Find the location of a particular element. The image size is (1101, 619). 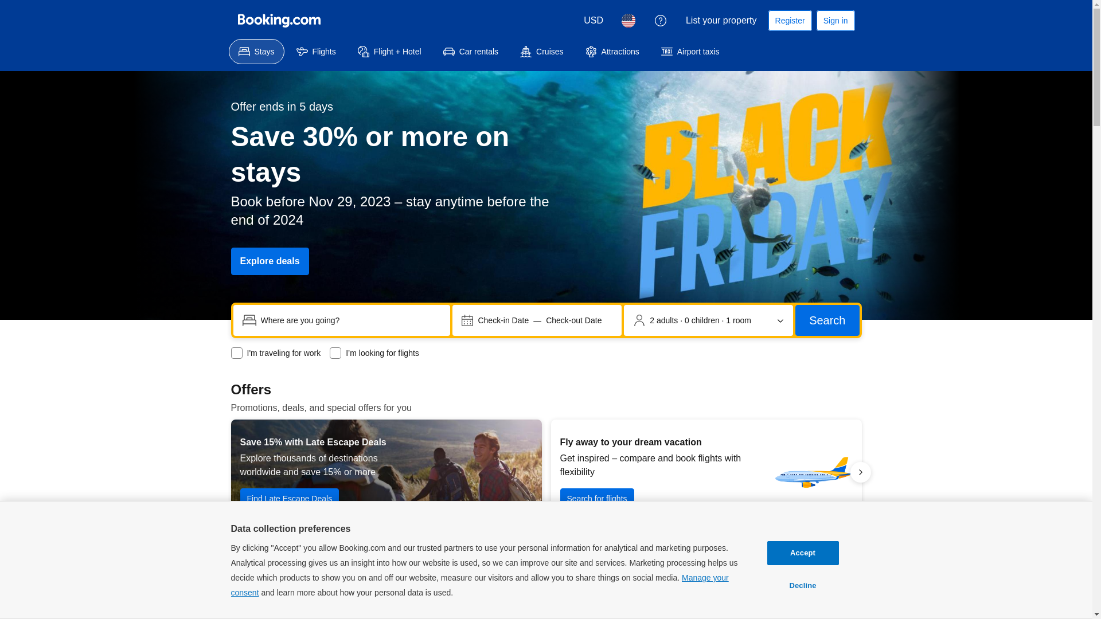

List your property is located at coordinates (721, 21).